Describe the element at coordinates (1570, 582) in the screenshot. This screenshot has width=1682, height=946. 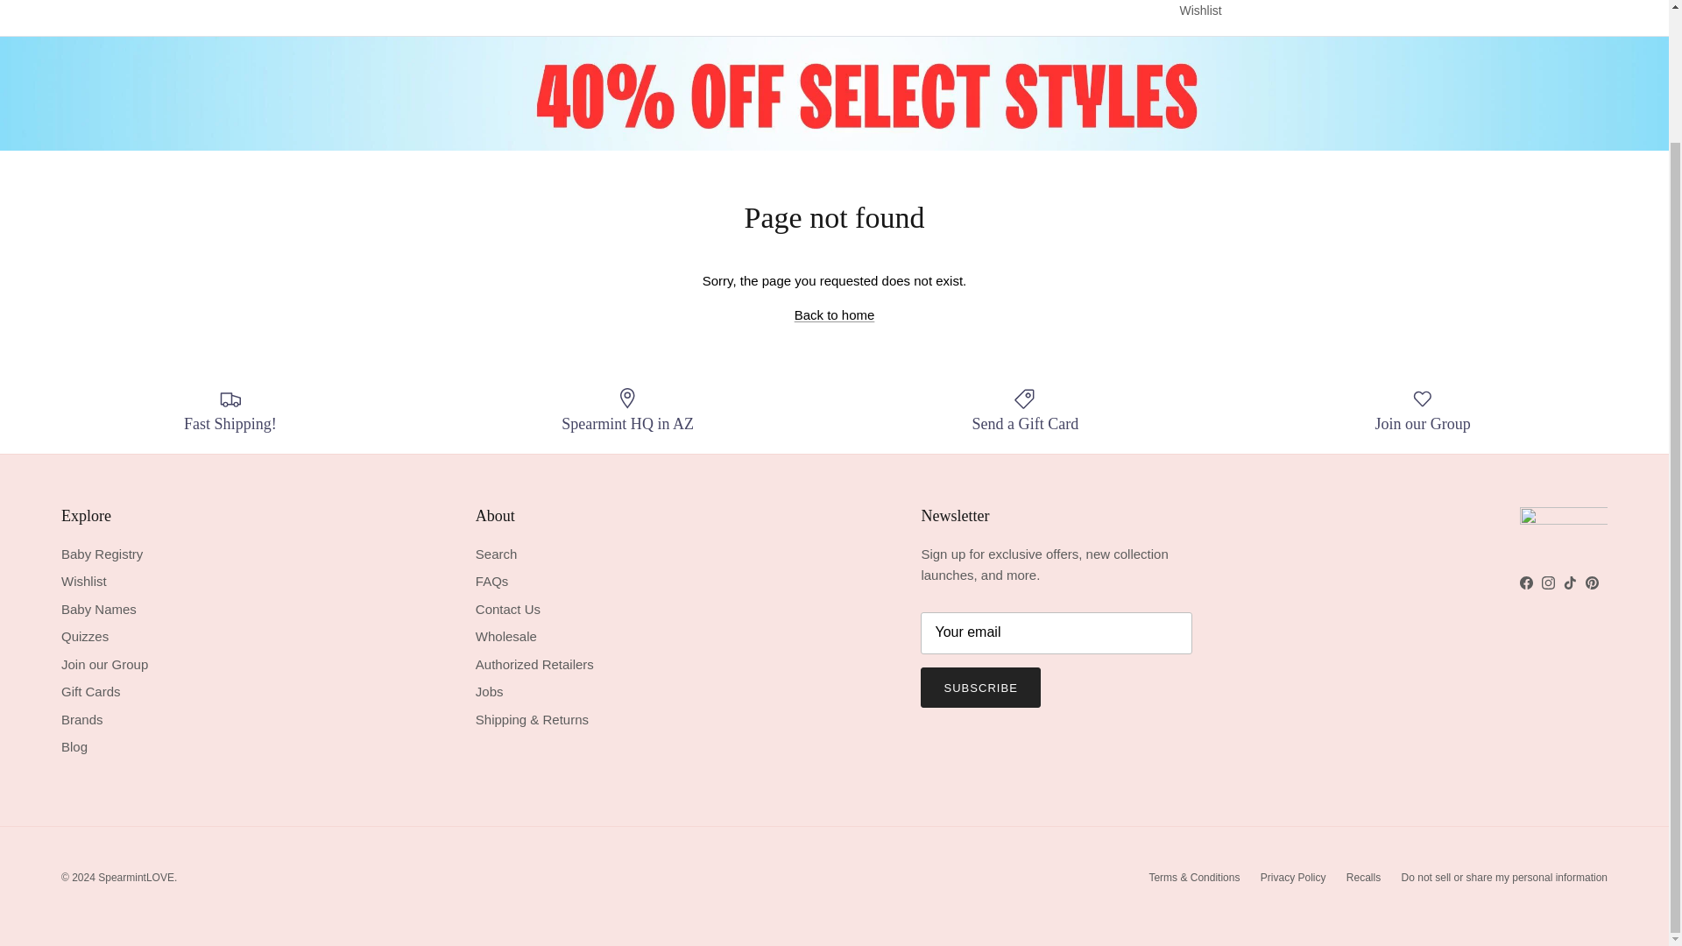
I see `SpearmintLOVE on TikTok` at that location.